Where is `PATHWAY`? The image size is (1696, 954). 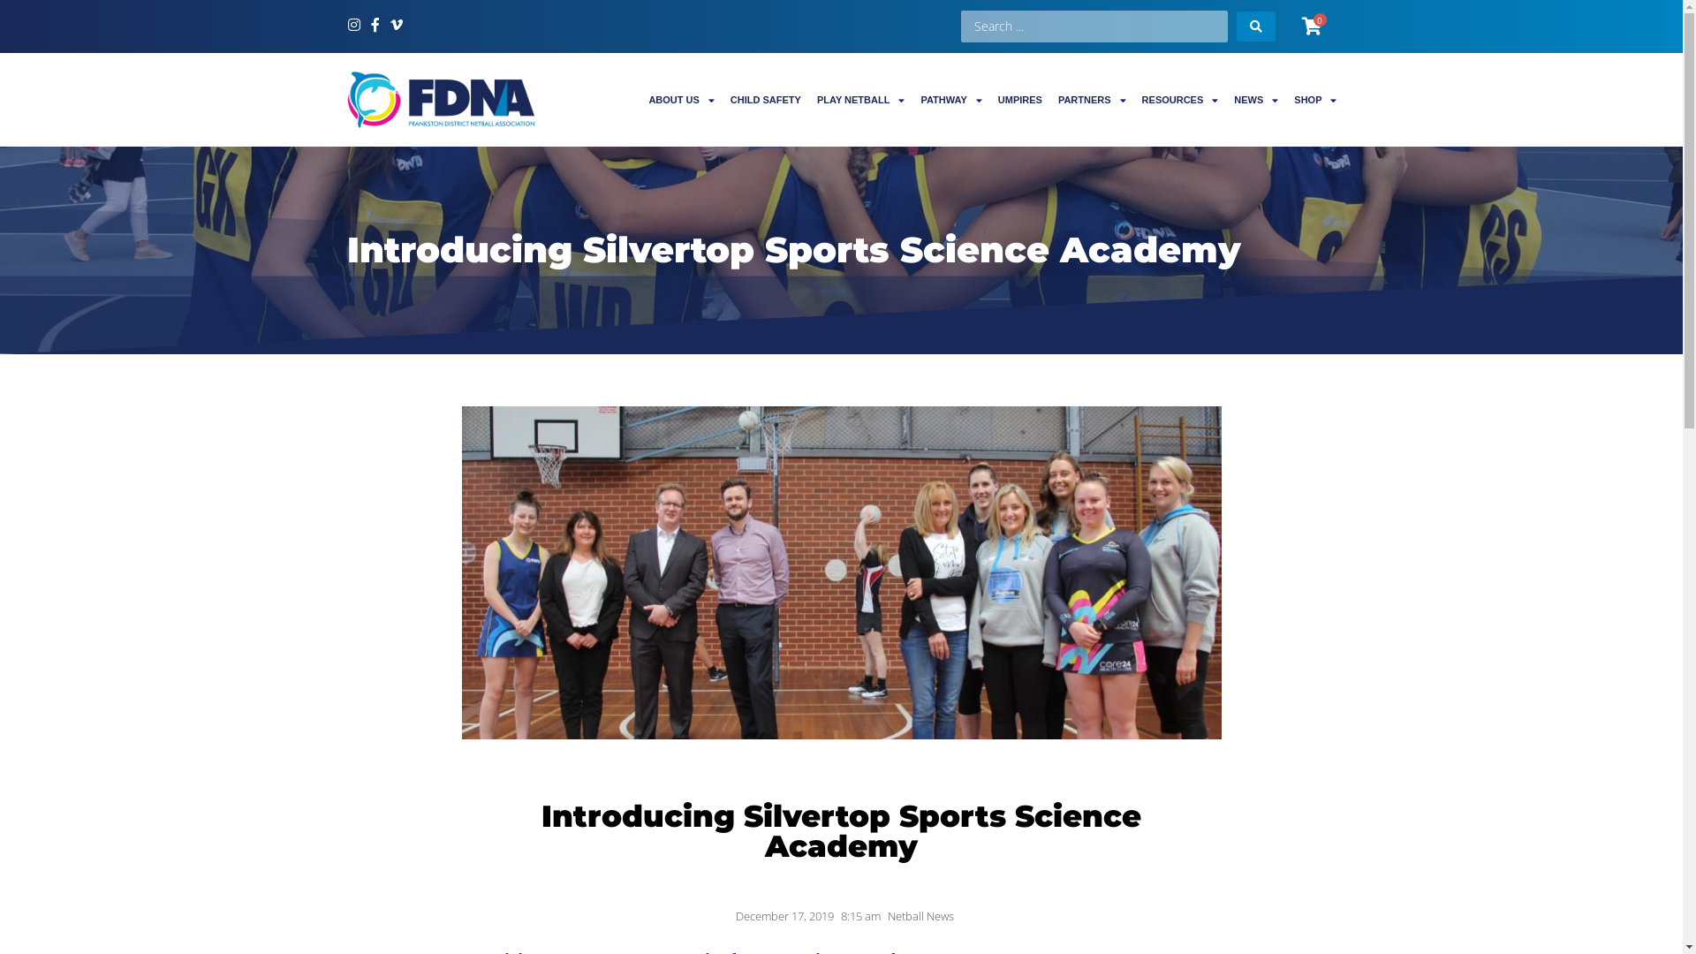 PATHWAY is located at coordinates (950, 100).